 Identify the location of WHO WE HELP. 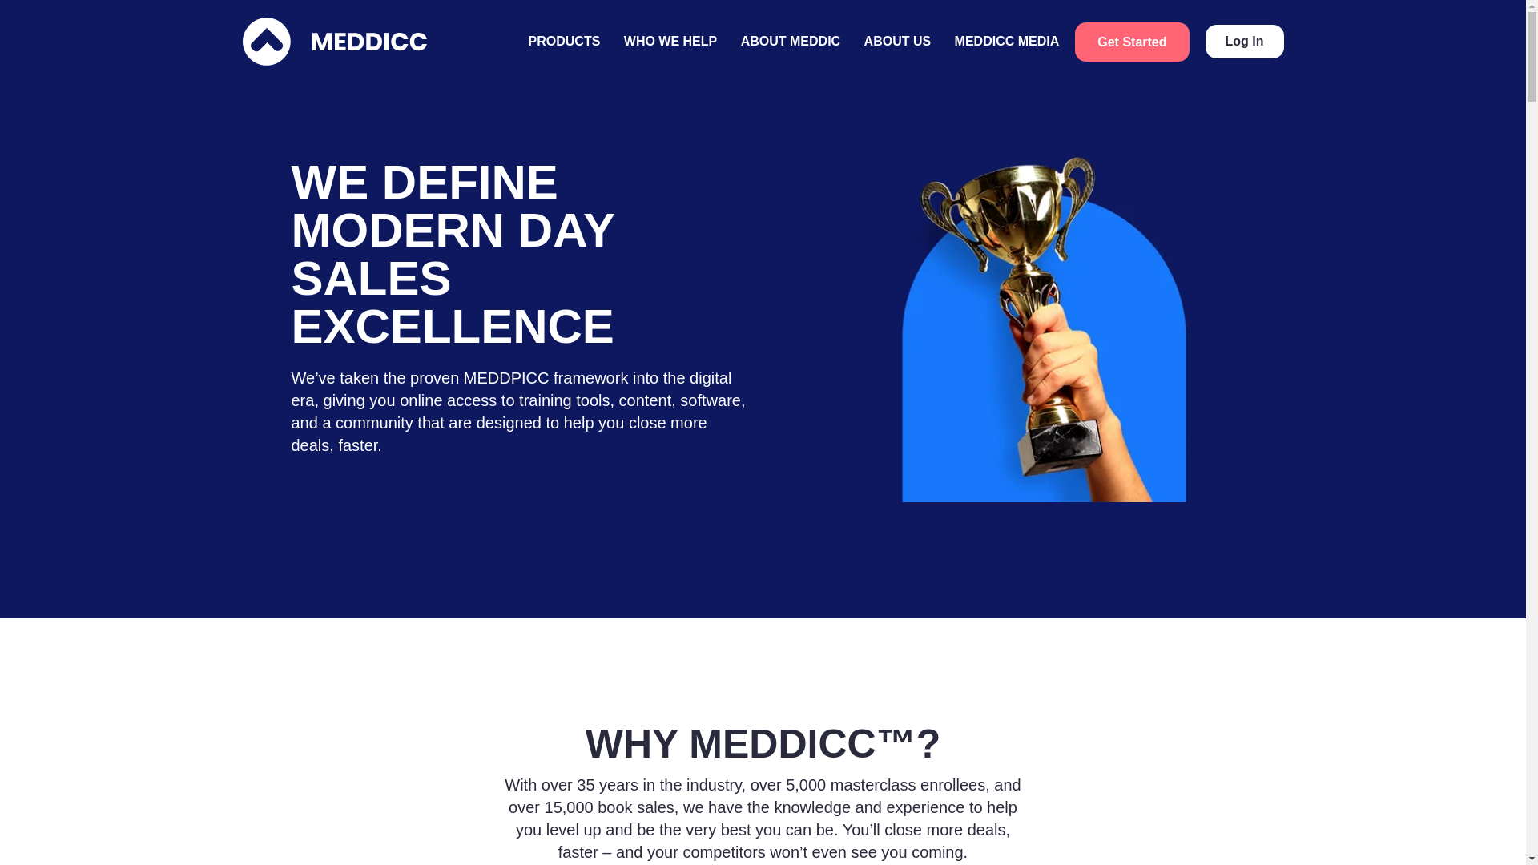
(670, 42).